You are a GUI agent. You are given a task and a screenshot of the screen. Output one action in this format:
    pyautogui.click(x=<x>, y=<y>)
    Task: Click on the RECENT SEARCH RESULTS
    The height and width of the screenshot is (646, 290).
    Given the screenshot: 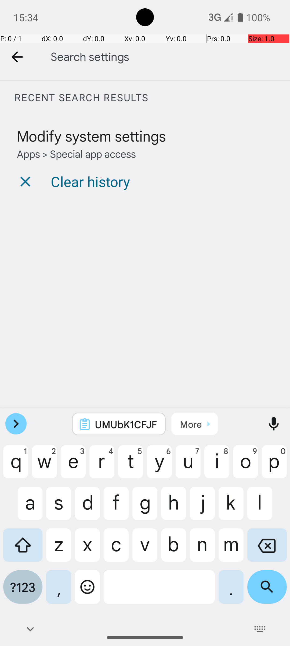 What is the action you would take?
    pyautogui.click(x=152, y=97)
    